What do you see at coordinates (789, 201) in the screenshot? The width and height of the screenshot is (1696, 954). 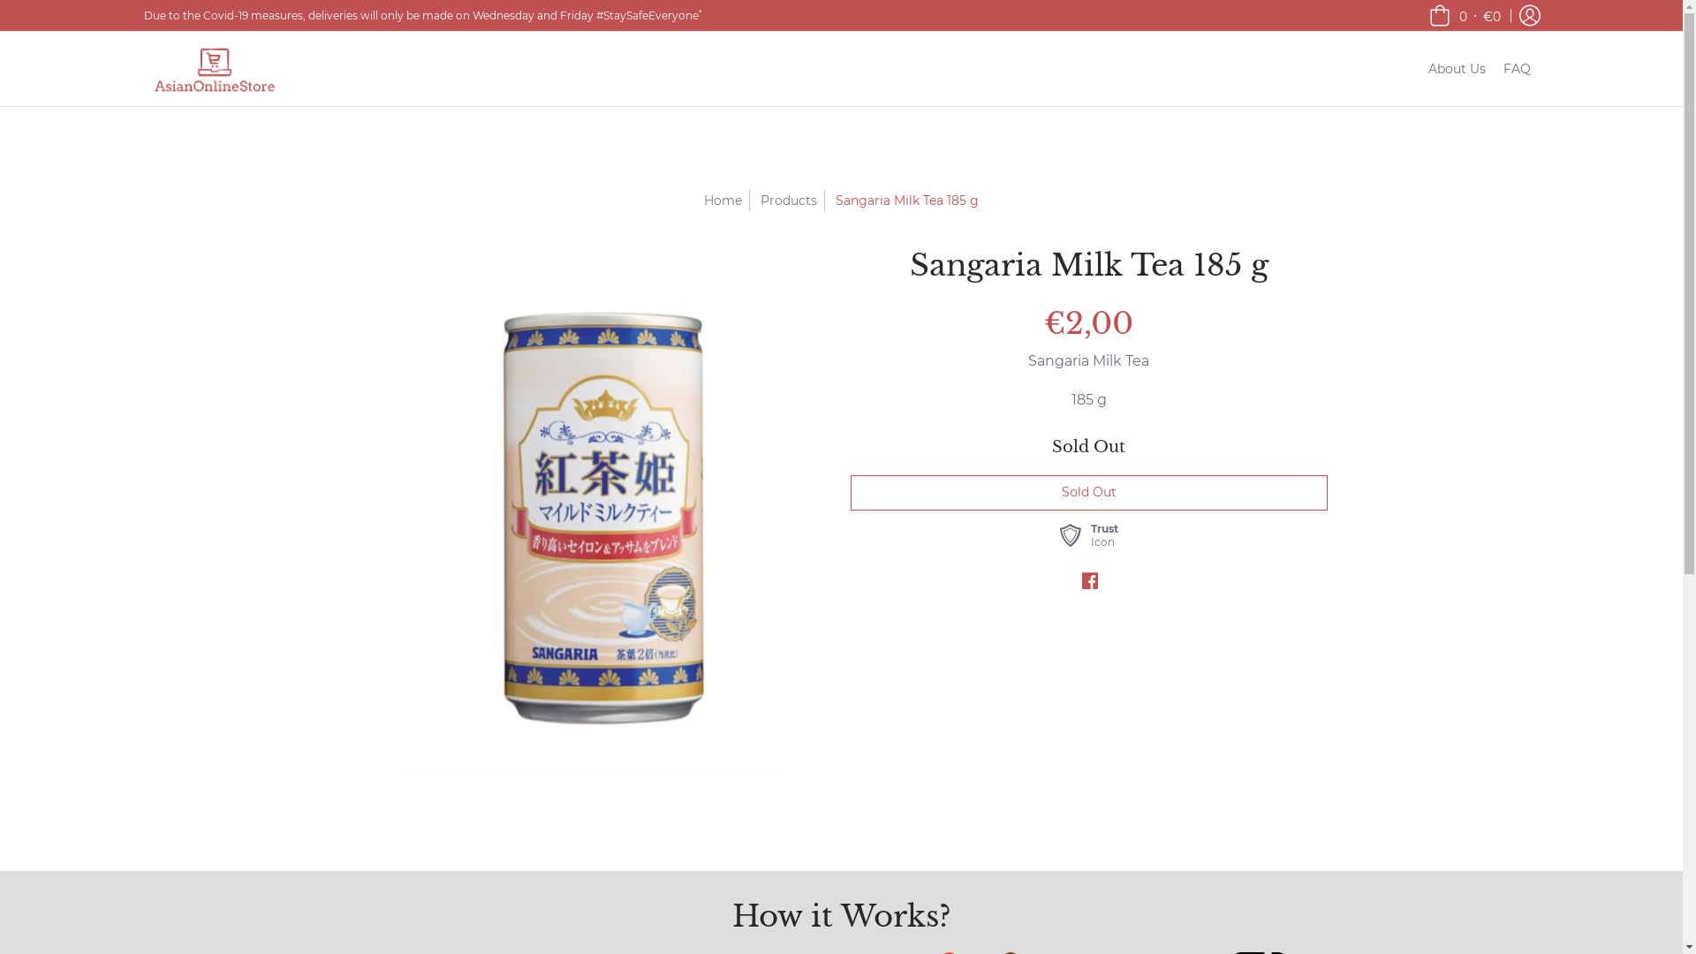 I see `Products` at bounding box center [789, 201].